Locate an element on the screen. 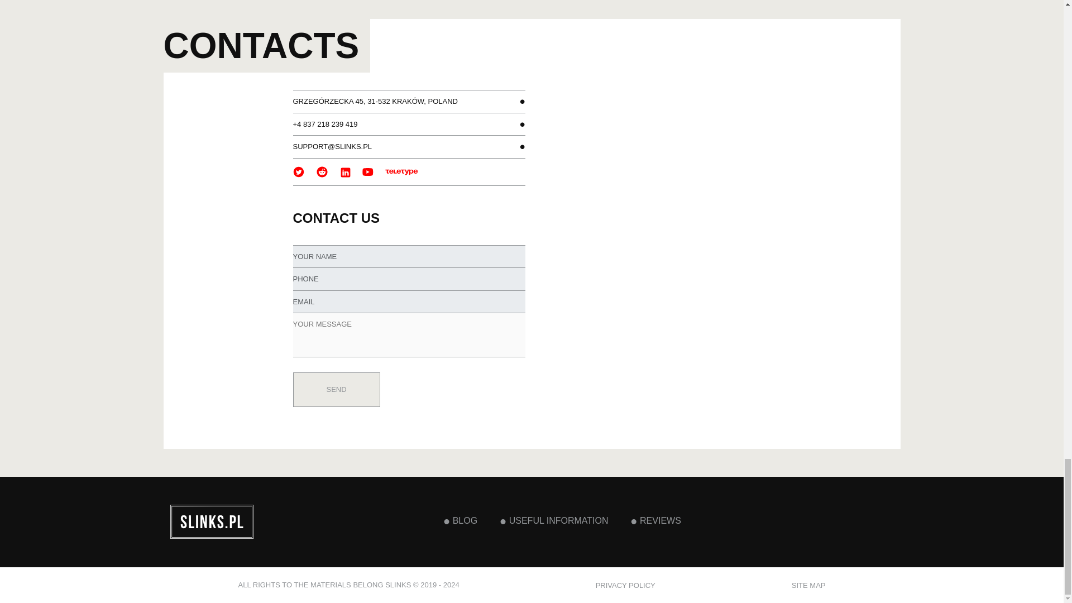 This screenshot has height=603, width=1072. YouTube is located at coordinates (368, 171).